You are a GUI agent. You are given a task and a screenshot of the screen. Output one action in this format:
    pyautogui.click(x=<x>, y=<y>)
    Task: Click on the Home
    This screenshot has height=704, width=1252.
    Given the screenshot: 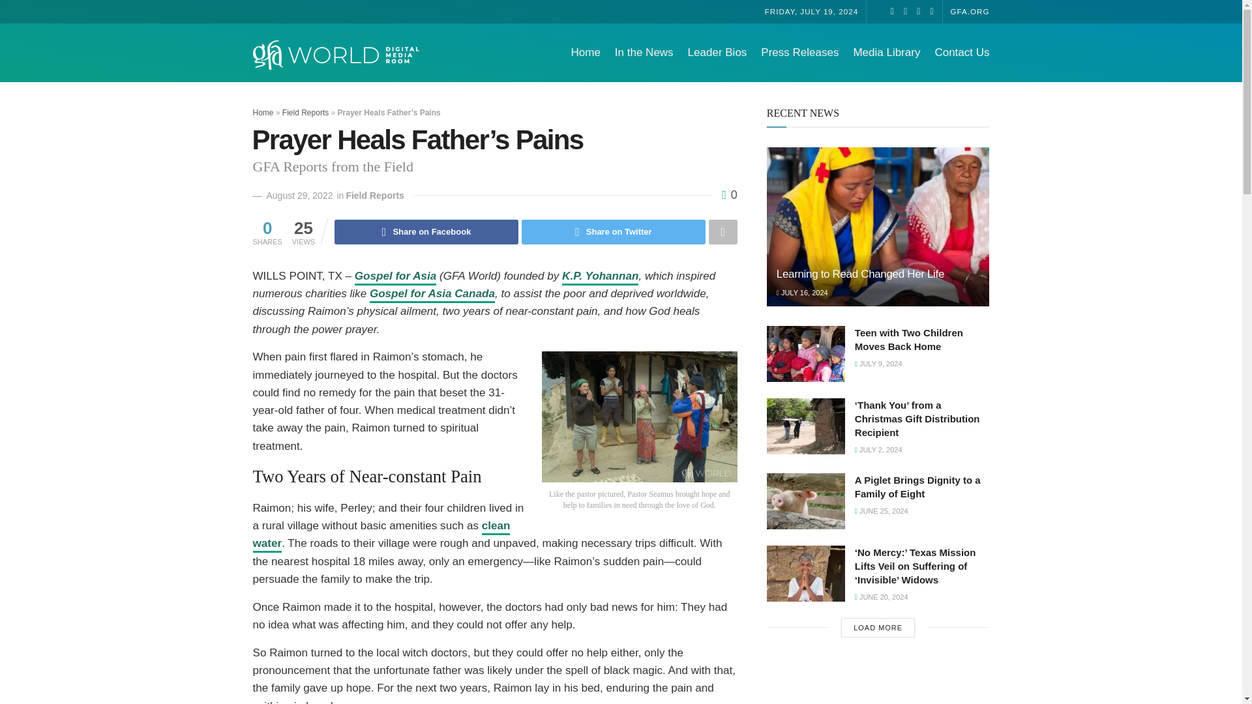 What is the action you would take?
    pyautogui.click(x=263, y=113)
    